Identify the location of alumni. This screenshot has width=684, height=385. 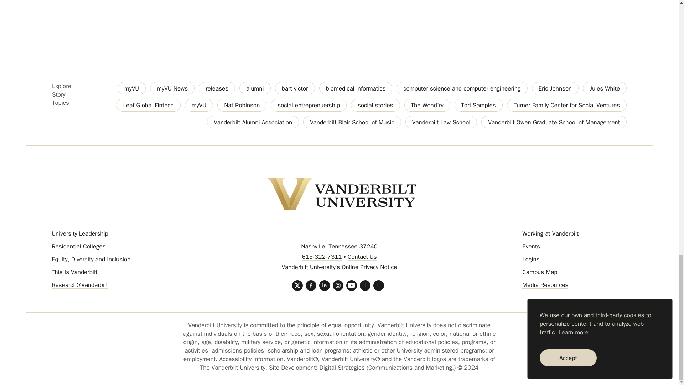
(255, 88).